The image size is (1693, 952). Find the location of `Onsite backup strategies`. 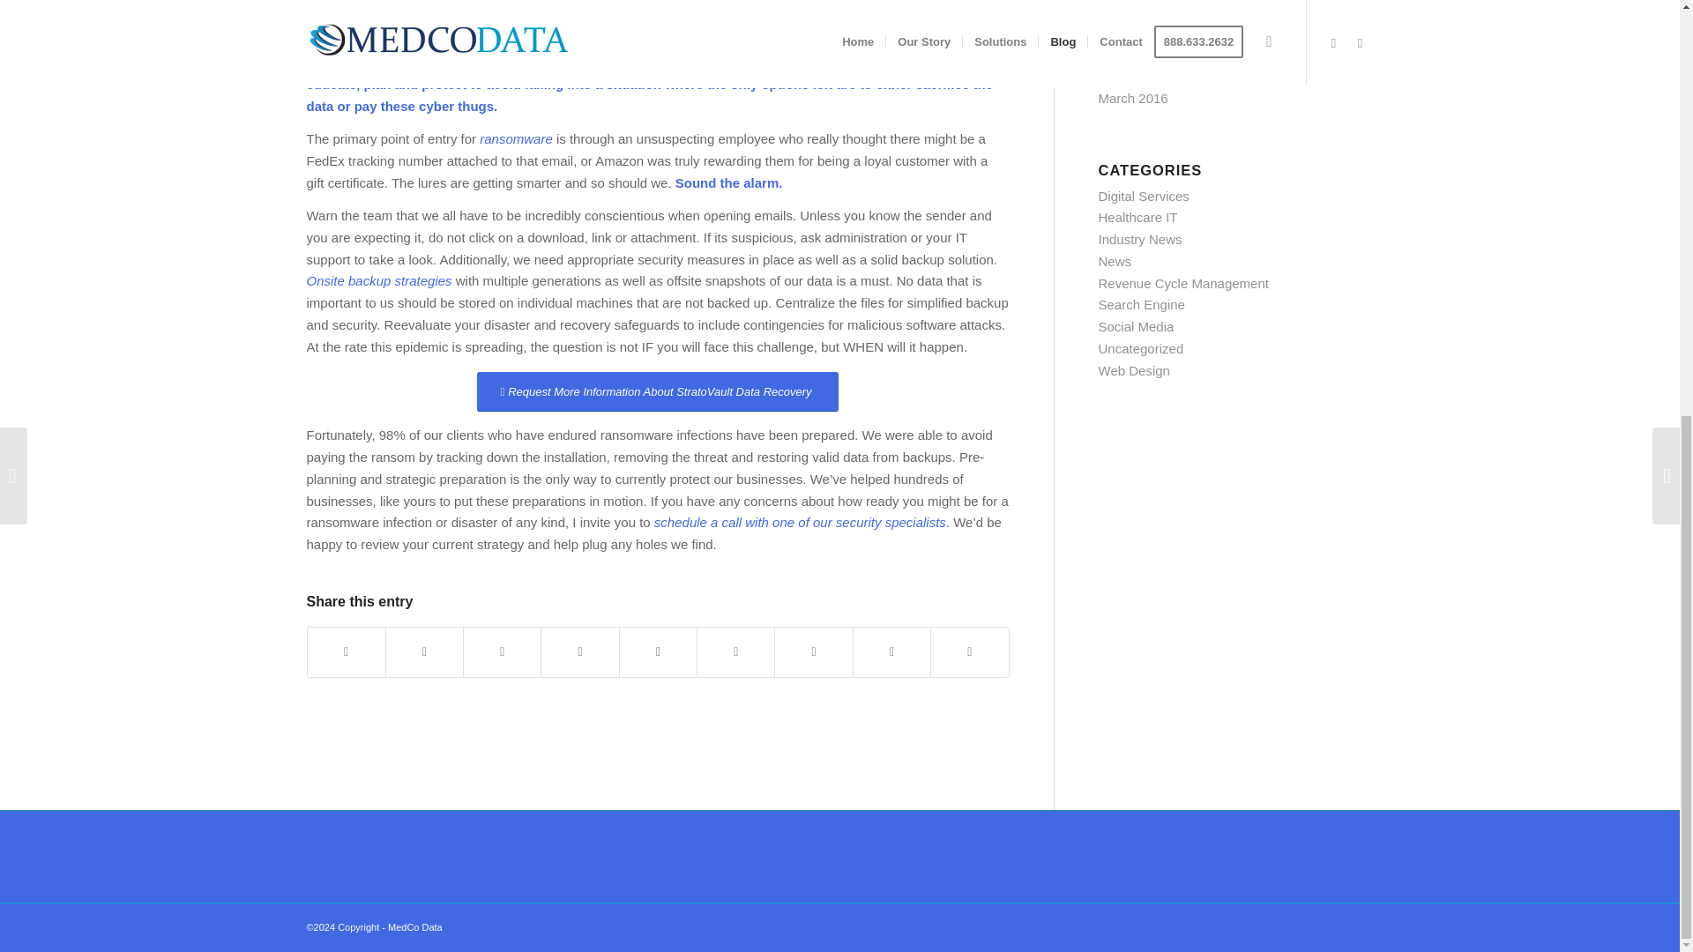

Onsite backup strategies is located at coordinates (379, 280).